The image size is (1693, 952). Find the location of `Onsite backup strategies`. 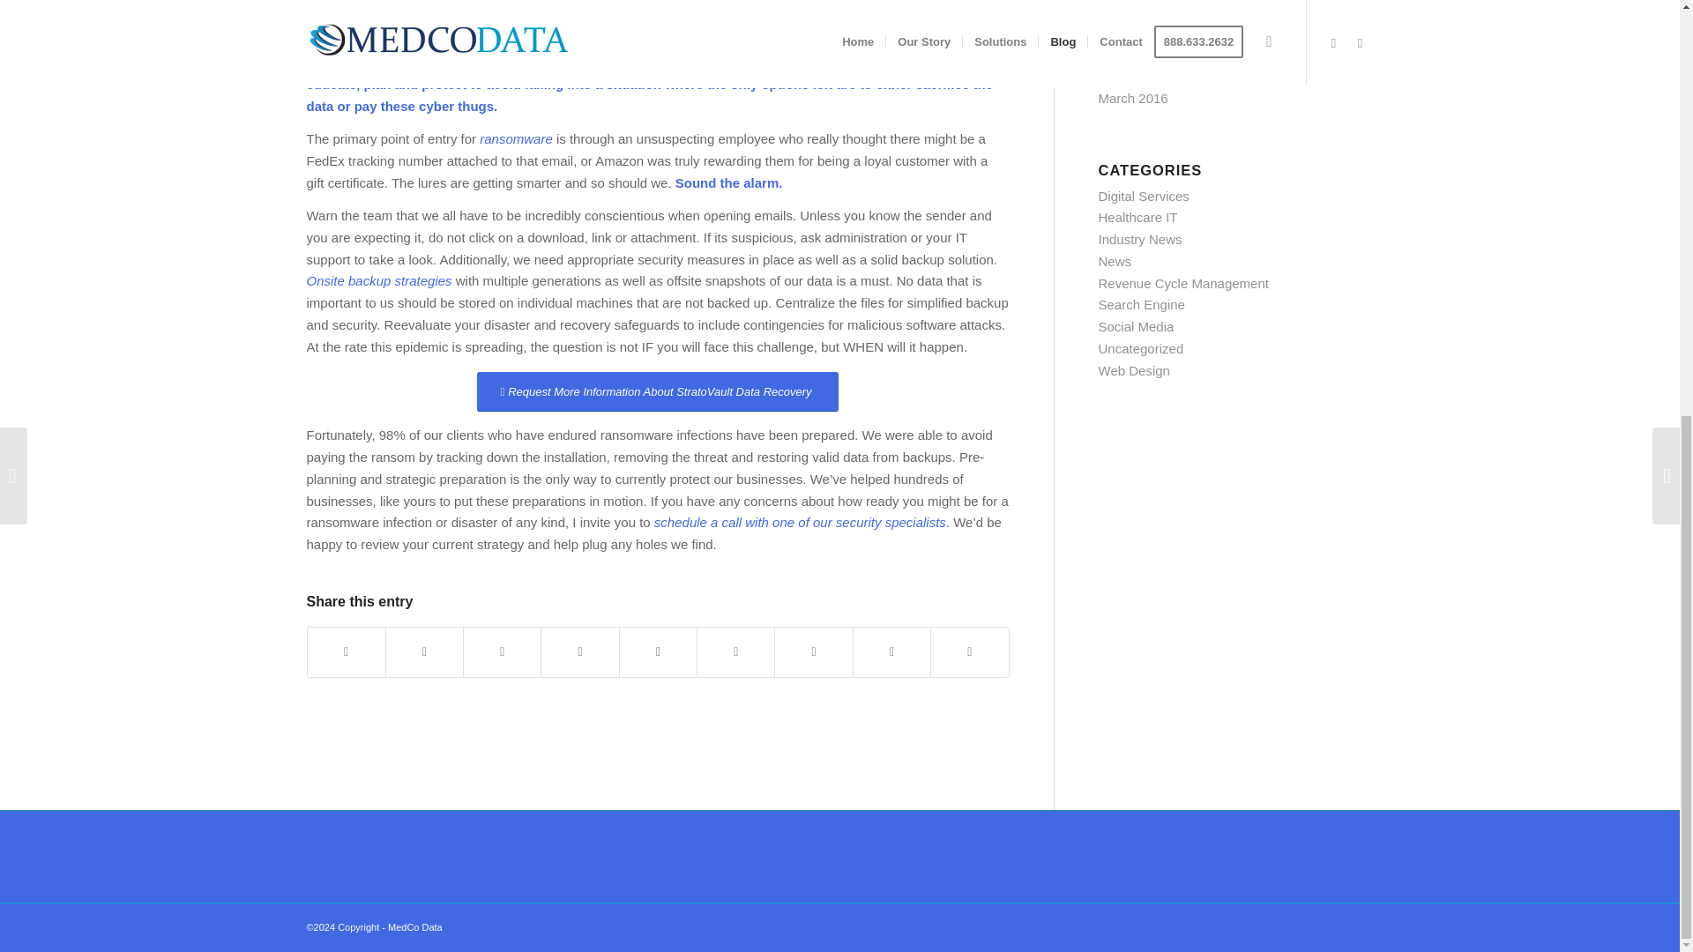

Onsite backup strategies is located at coordinates (379, 280).